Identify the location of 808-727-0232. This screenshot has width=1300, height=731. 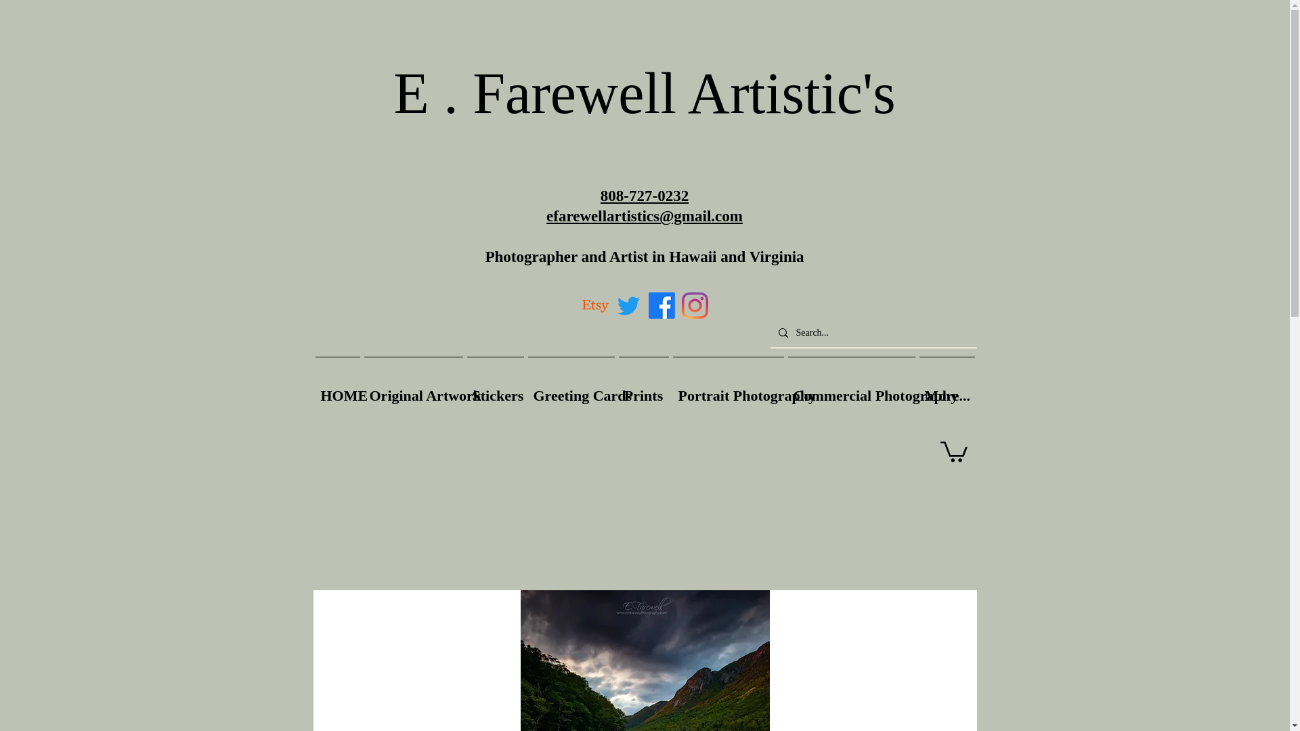
(645, 196).